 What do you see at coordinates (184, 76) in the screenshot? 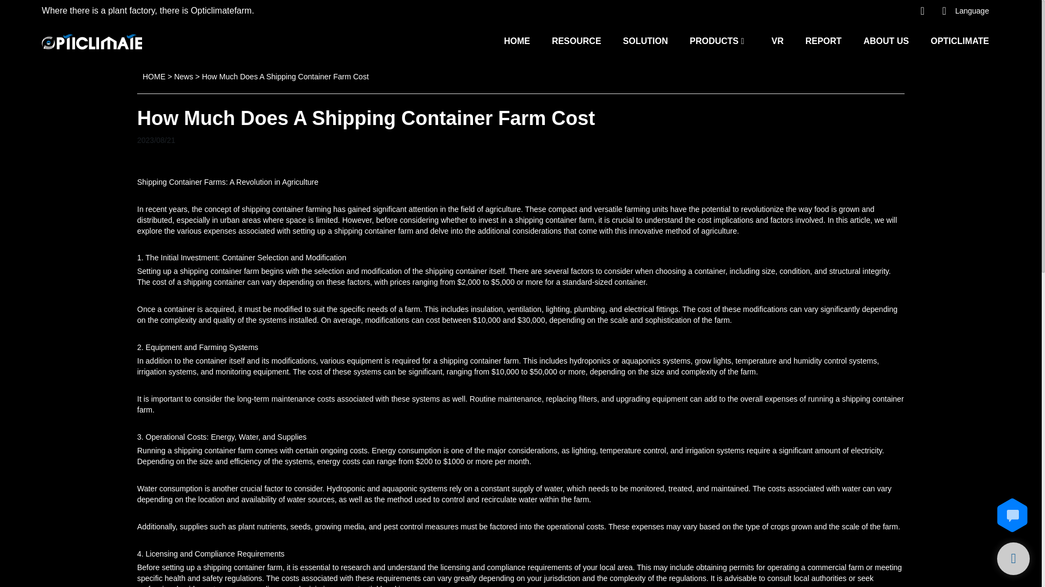
I see `News` at bounding box center [184, 76].